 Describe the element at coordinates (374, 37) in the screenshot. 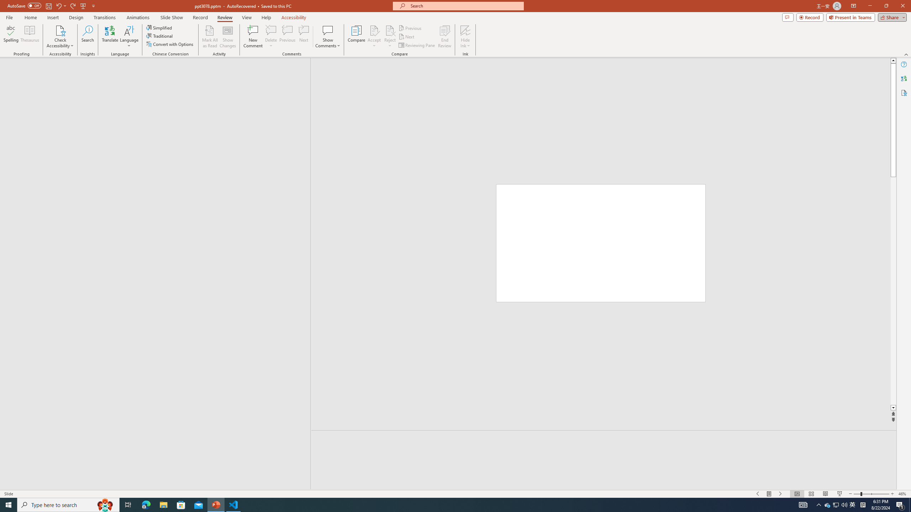

I see `Accept` at that location.